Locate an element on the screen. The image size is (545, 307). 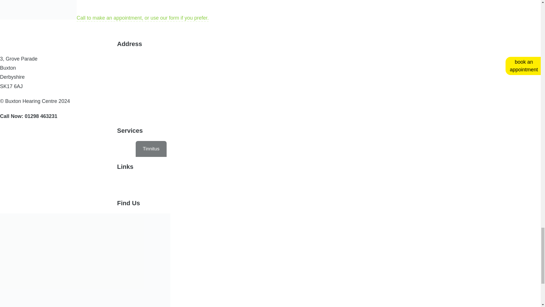
Hearing Aids is located at coordinates (74, 149).